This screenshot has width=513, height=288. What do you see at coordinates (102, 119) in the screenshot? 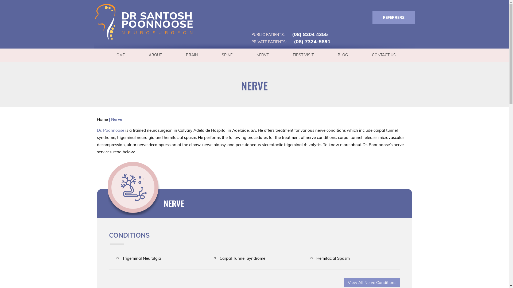
I see `Home` at bounding box center [102, 119].